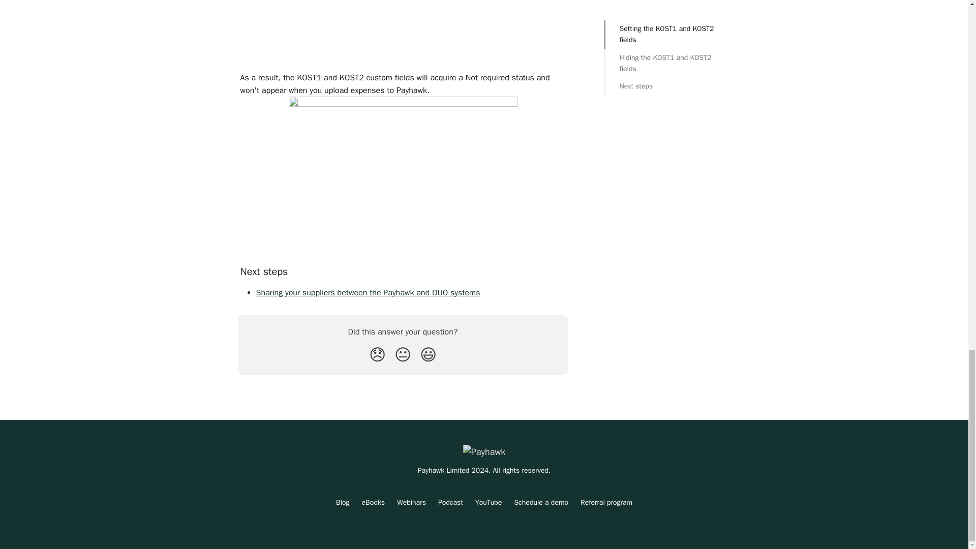 The height and width of the screenshot is (549, 976). What do you see at coordinates (411, 502) in the screenshot?
I see `Webinars` at bounding box center [411, 502].